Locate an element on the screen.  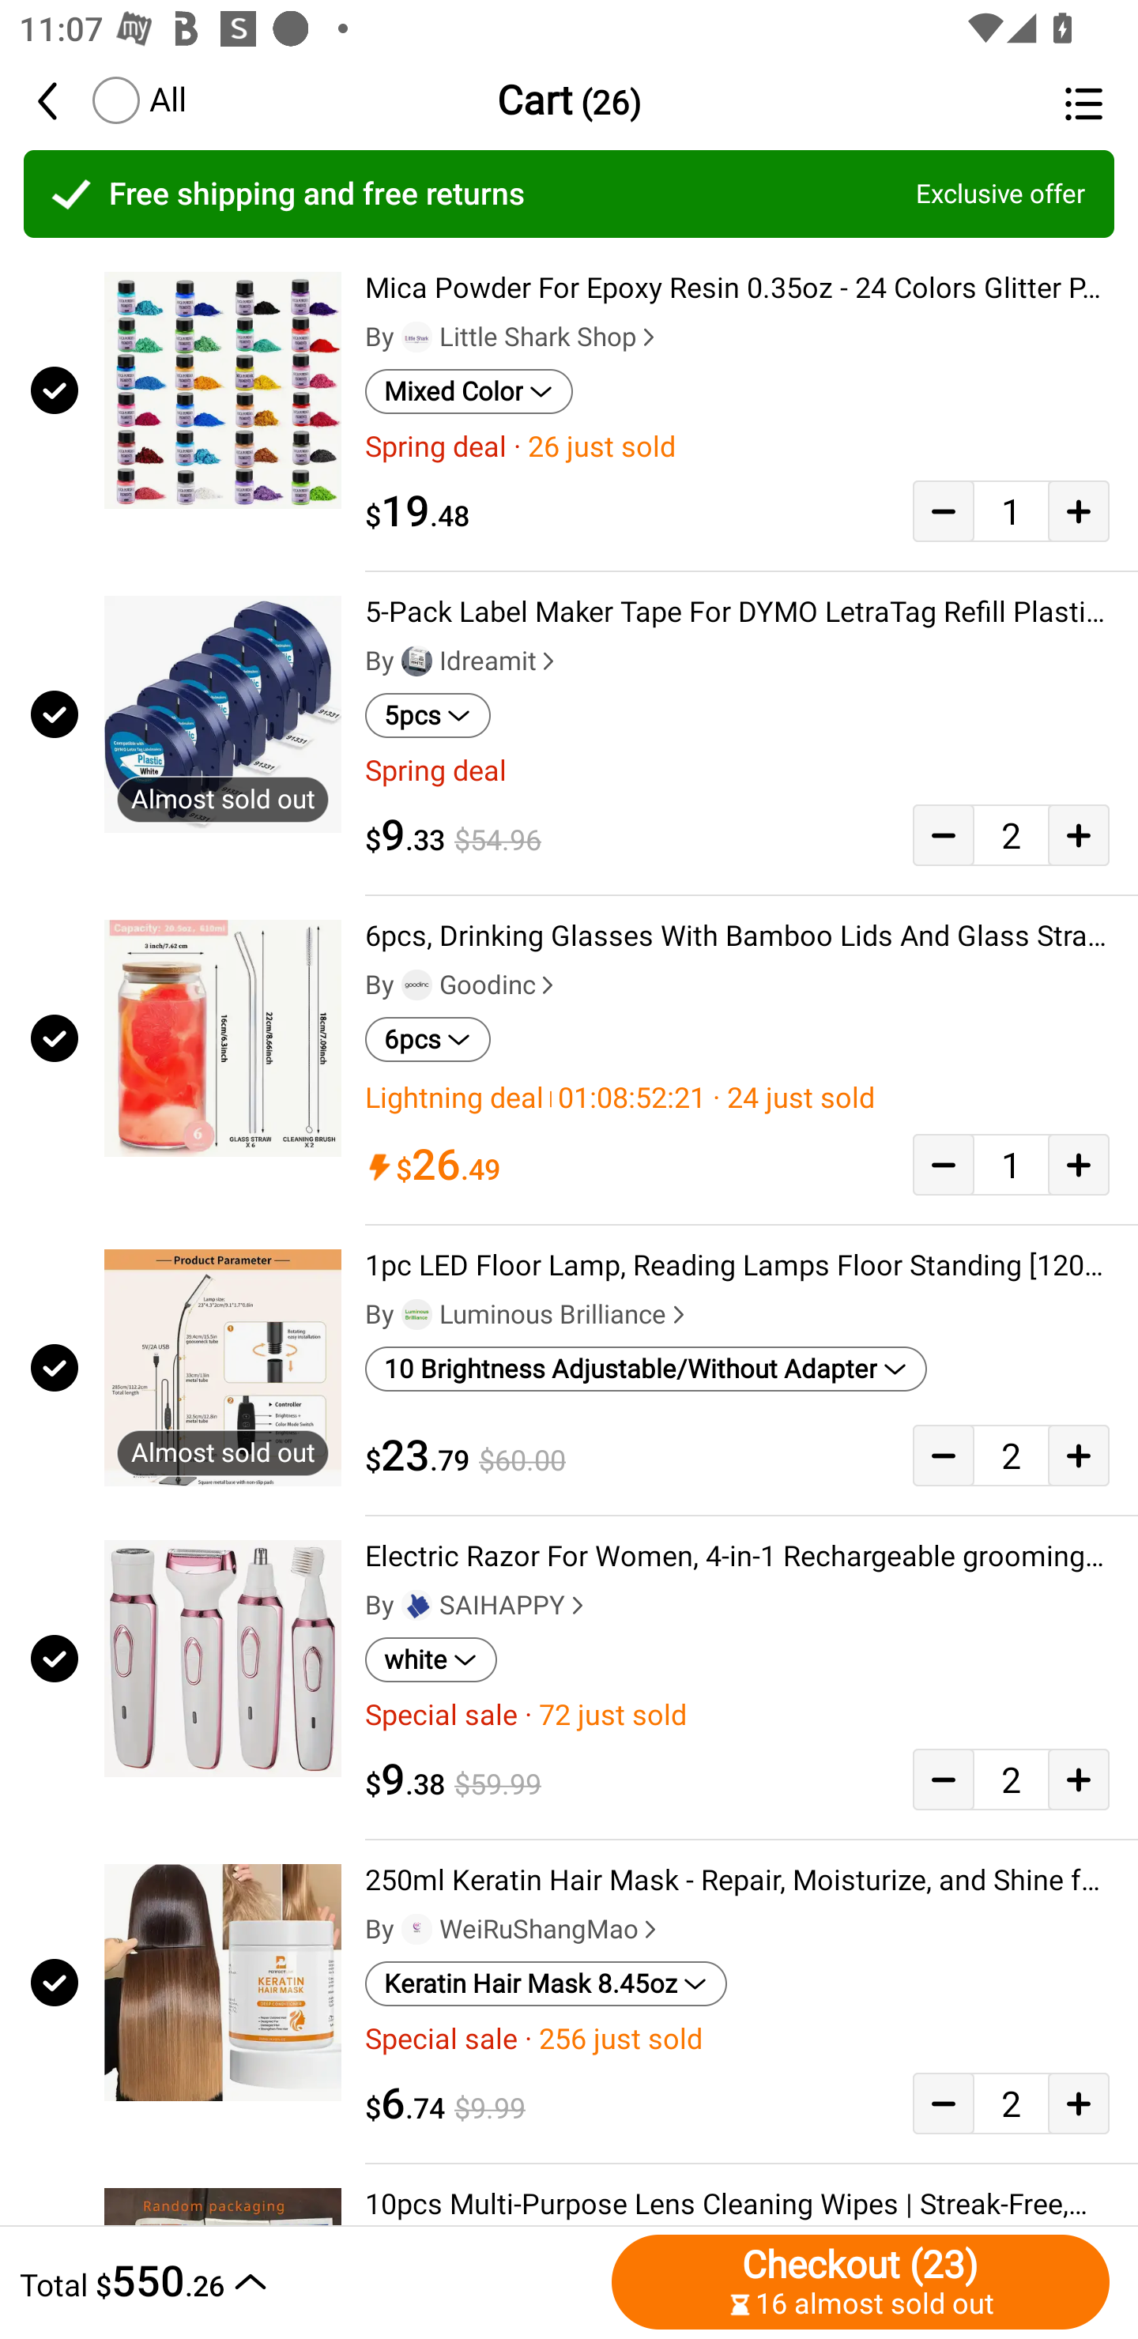
back is located at coordinates (61, 100).